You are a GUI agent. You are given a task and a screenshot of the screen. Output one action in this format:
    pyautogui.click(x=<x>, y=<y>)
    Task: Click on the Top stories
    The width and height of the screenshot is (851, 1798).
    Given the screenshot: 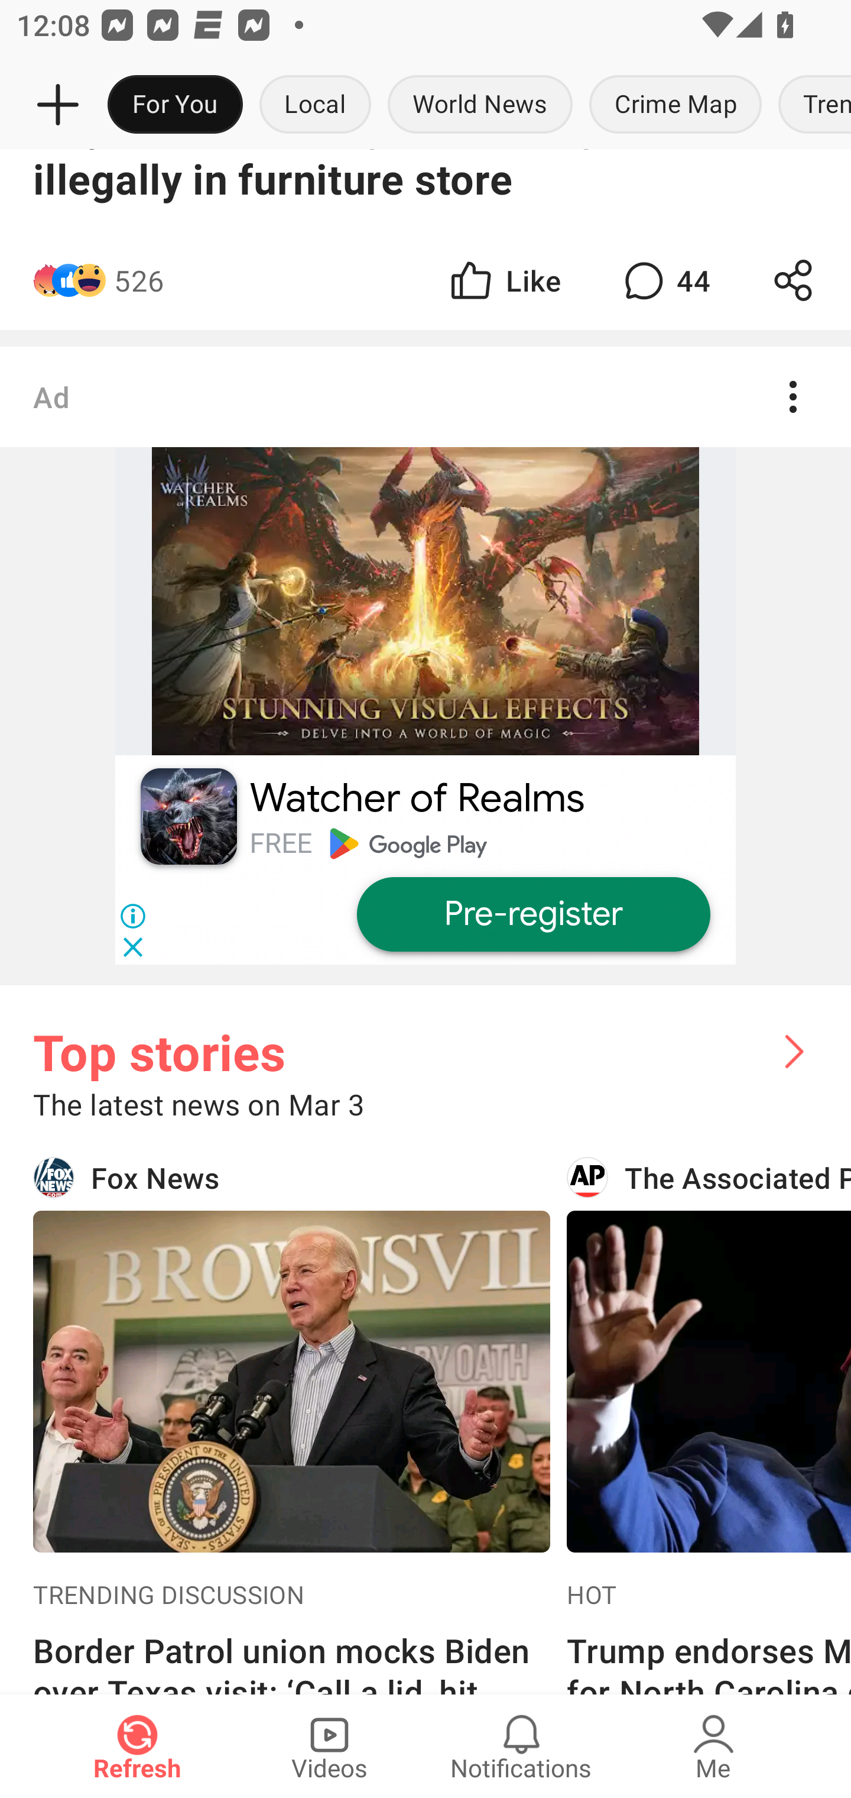 What is the action you would take?
    pyautogui.click(x=425, y=1034)
    